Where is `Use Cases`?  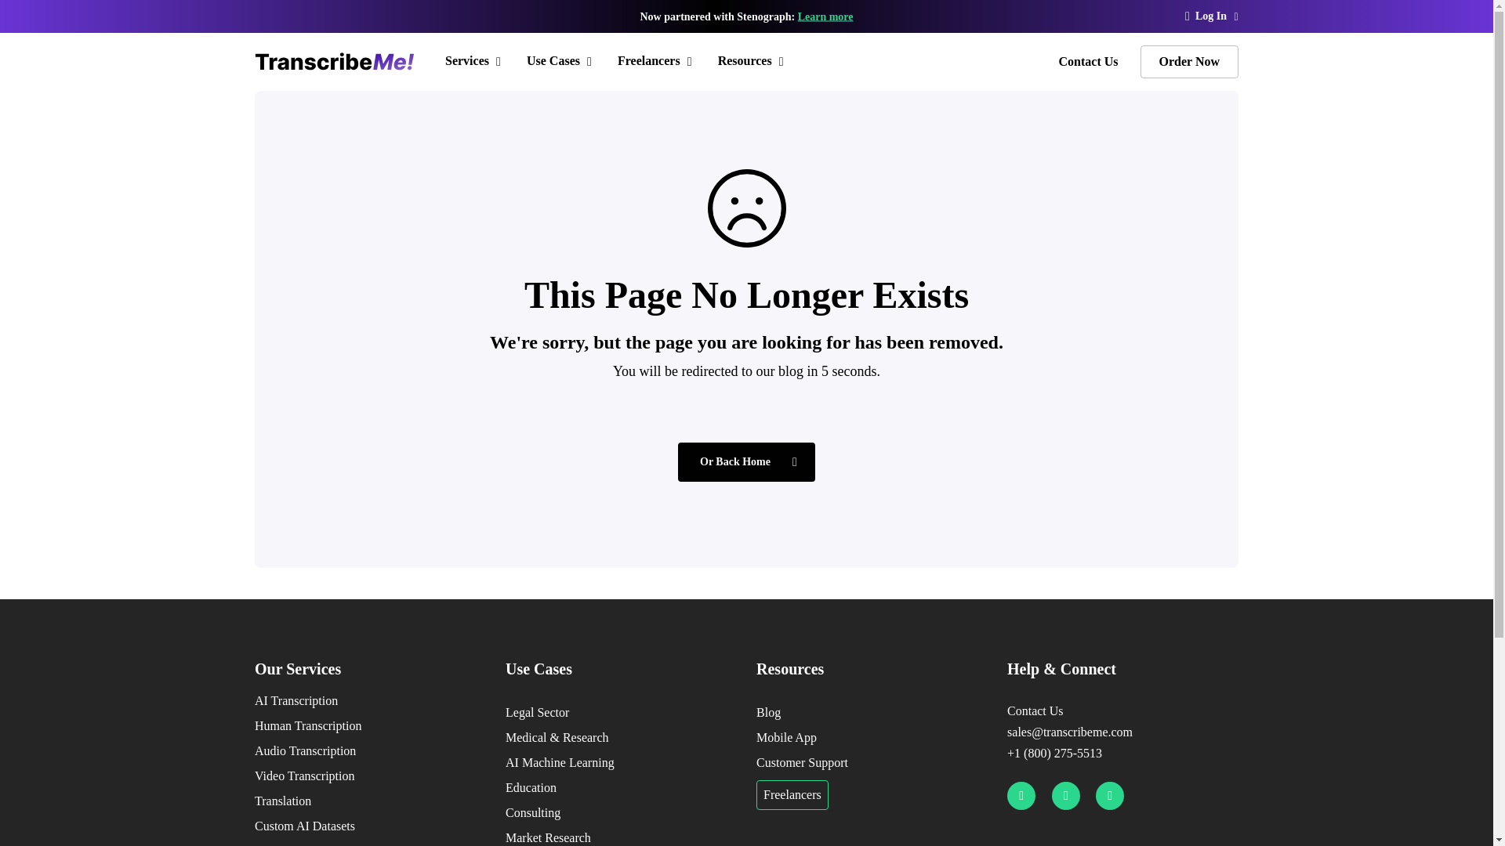
Use Cases is located at coordinates (561, 61).